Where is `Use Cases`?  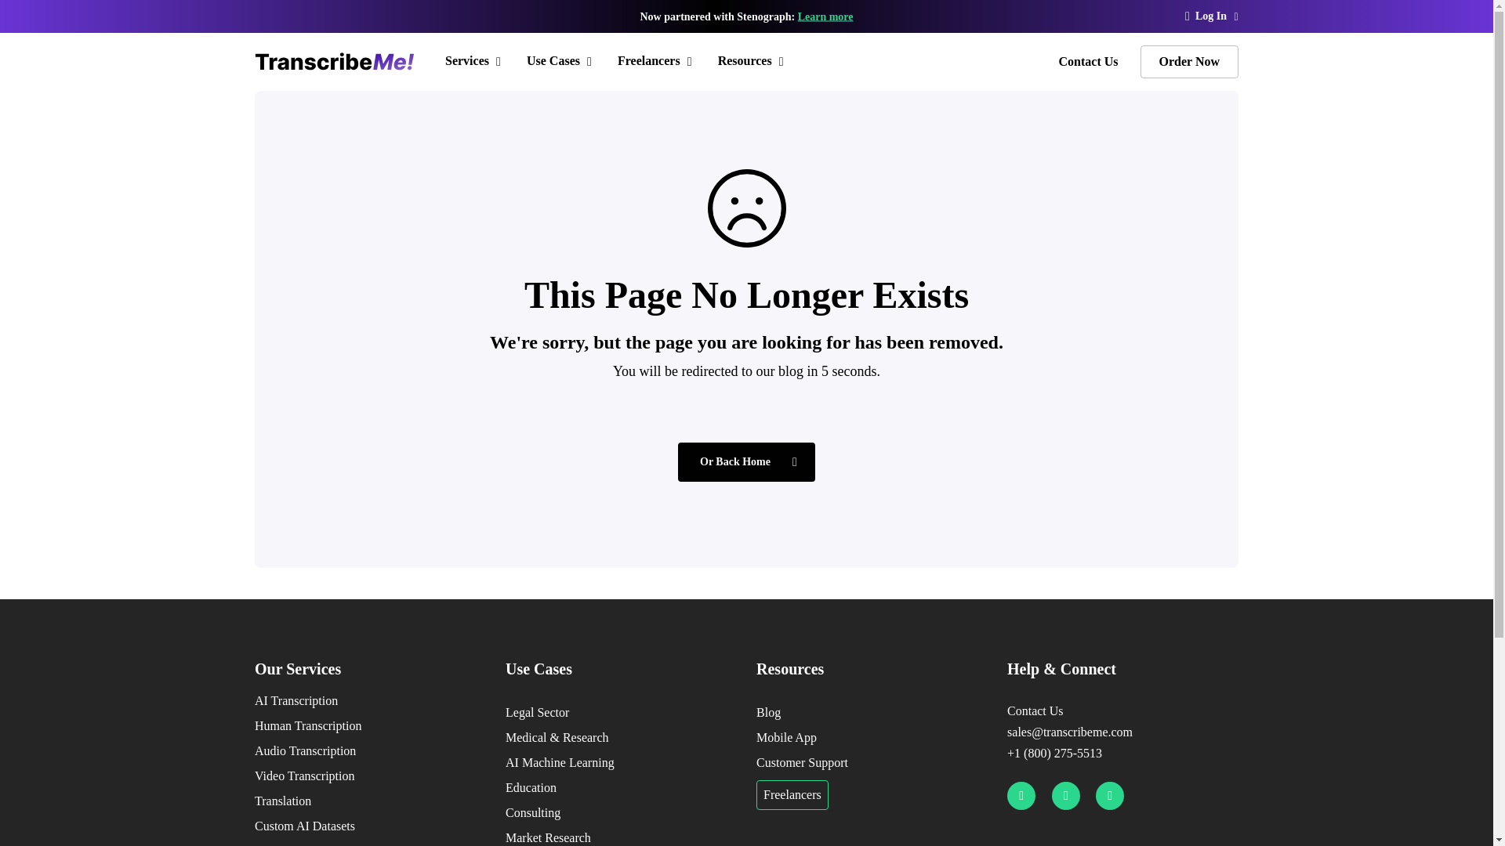
Use Cases is located at coordinates (561, 61).